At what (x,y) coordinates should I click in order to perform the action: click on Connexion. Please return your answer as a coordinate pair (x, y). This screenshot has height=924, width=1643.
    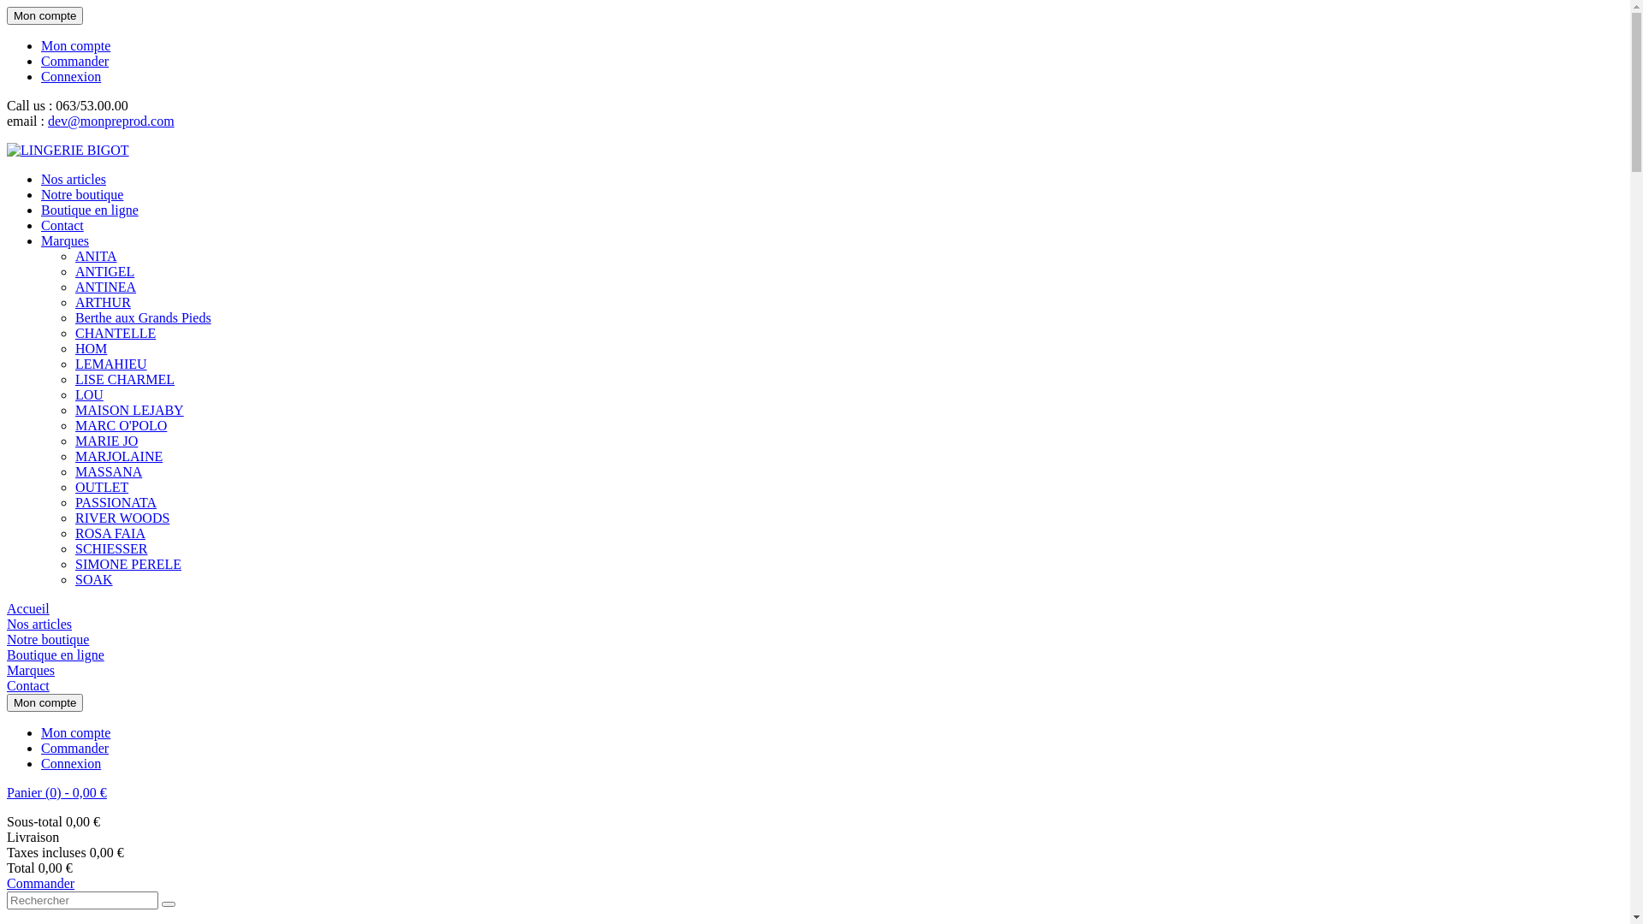
    Looking at the image, I should click on (71, 763).